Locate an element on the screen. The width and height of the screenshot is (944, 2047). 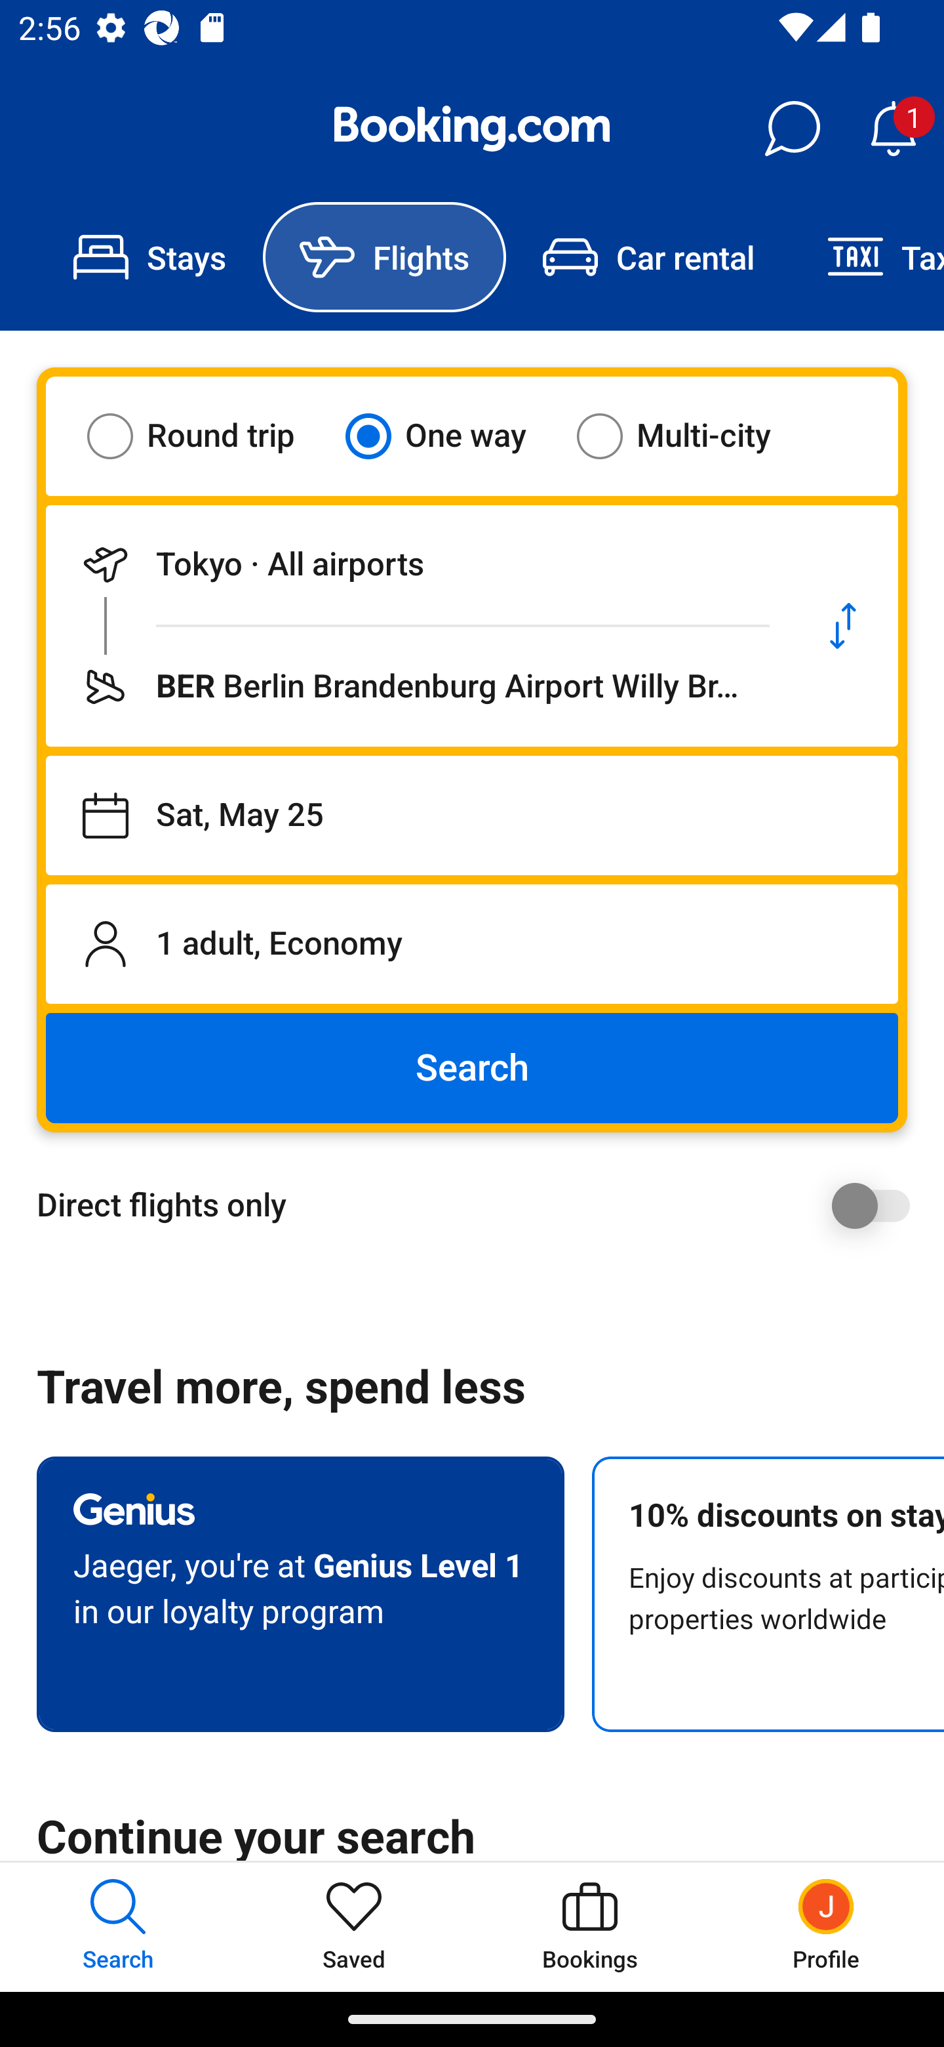
Search is located at coordinates (472, 1068).